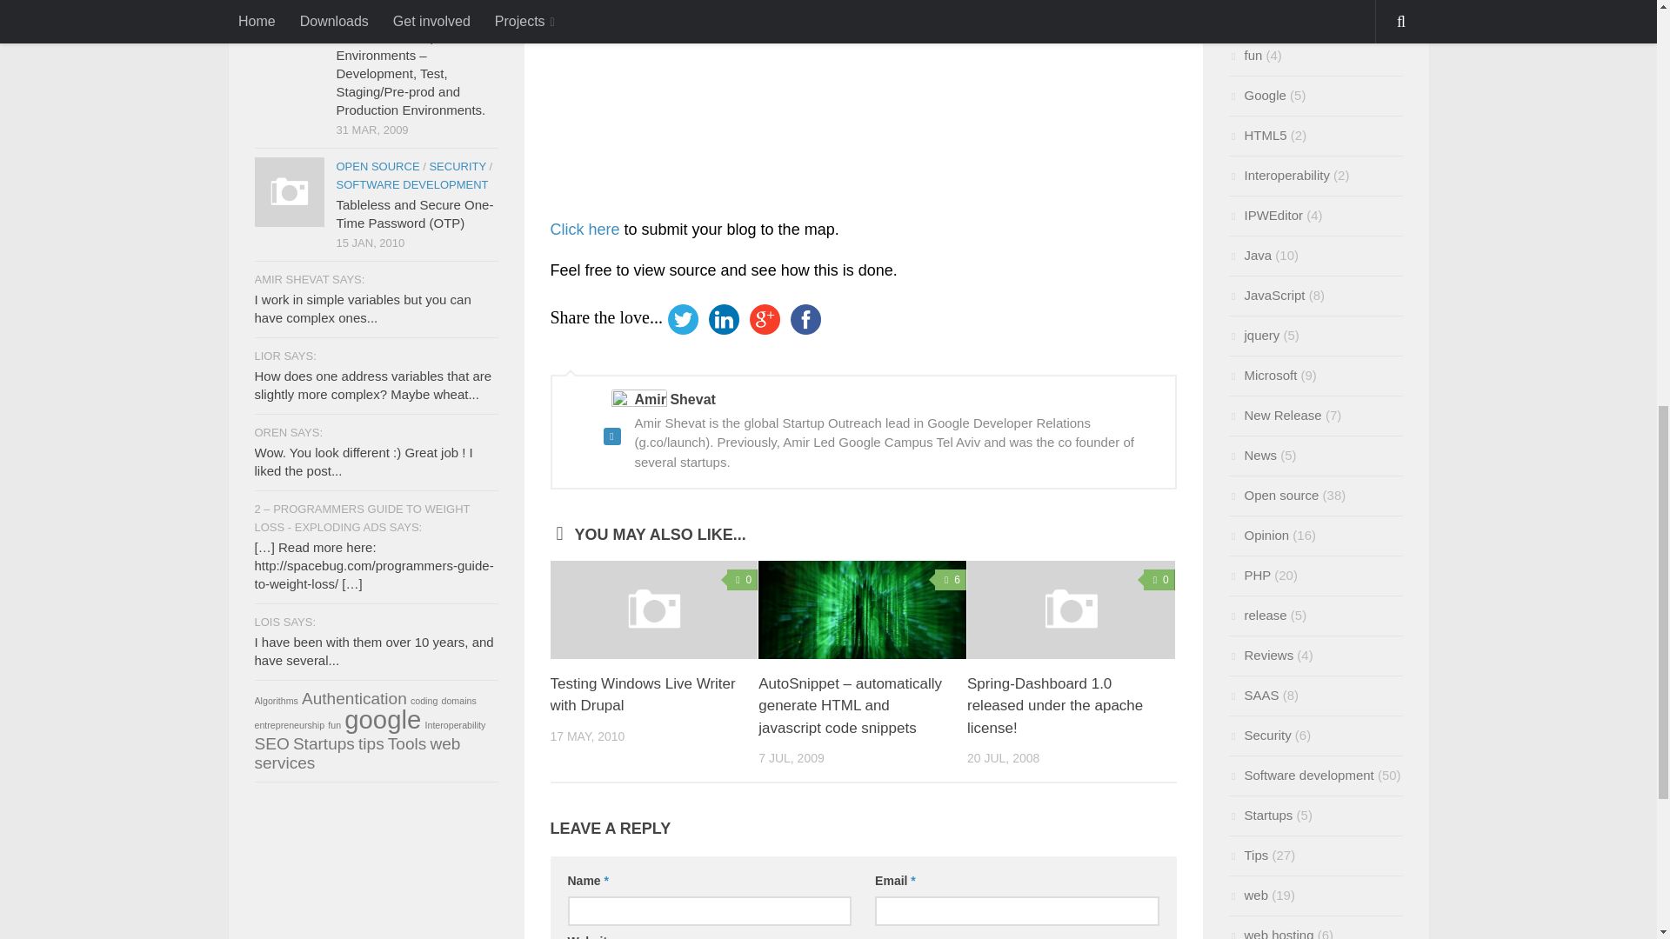 The image size is (1670, 939). Describe the element at coordinates (742, 579) in the screenshot. I see `0` at that location.